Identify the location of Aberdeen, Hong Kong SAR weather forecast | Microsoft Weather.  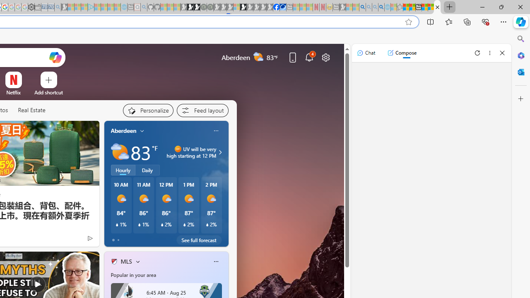
(412, 7).